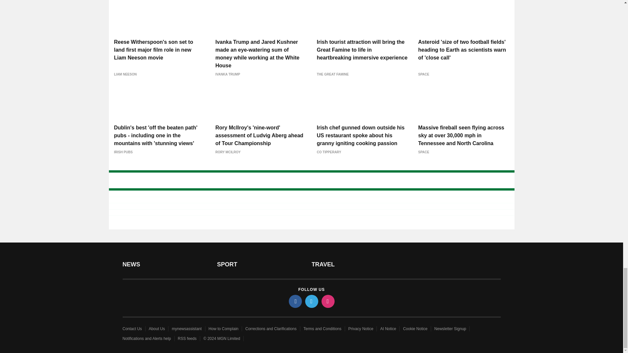  Describe the element at coordinates (311, 301) in the screenshot. I see `twitter` at that location.